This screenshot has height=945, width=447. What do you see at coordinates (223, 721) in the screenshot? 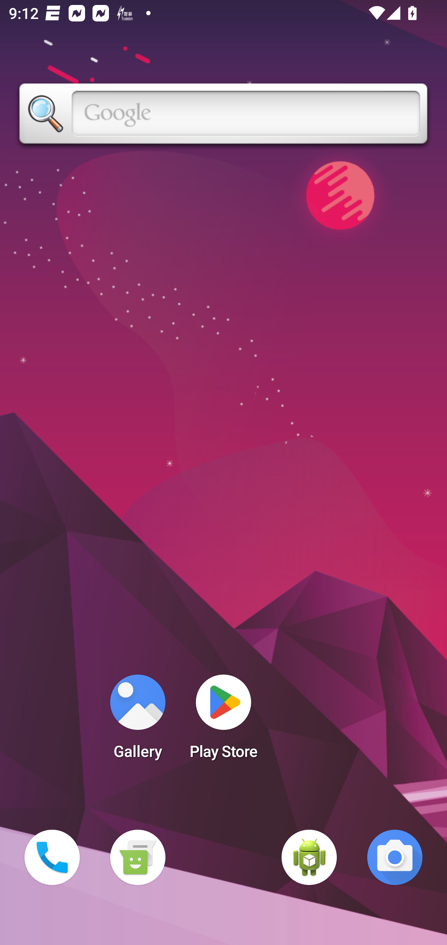
I see `Play Store` at bounding box center [223, 721].